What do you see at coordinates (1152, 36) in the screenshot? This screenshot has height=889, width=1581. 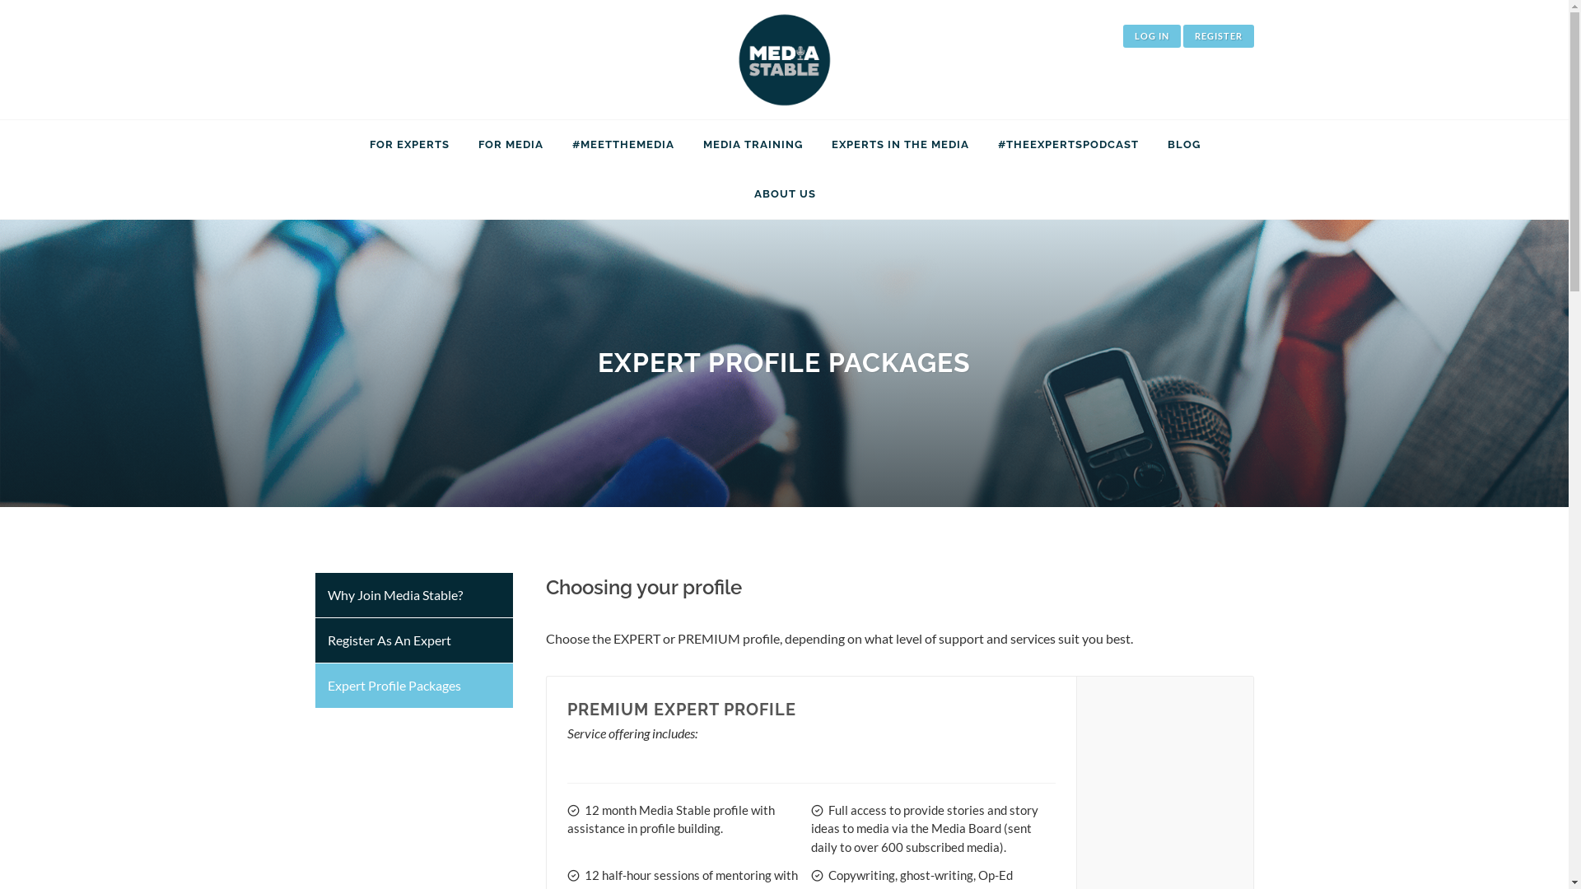 I see `LOG IN` at bounding box center [1152, 36].